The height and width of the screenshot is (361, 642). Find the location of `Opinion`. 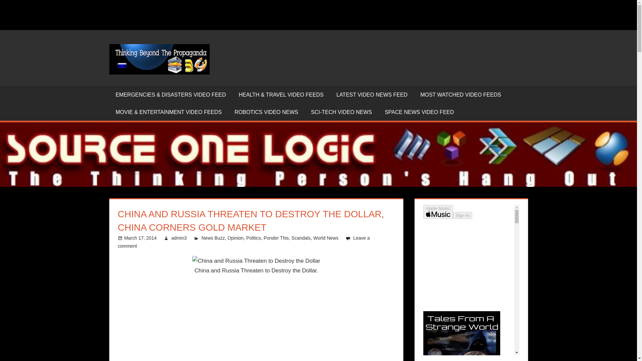

Opinion is located at coordinates (235, 238).